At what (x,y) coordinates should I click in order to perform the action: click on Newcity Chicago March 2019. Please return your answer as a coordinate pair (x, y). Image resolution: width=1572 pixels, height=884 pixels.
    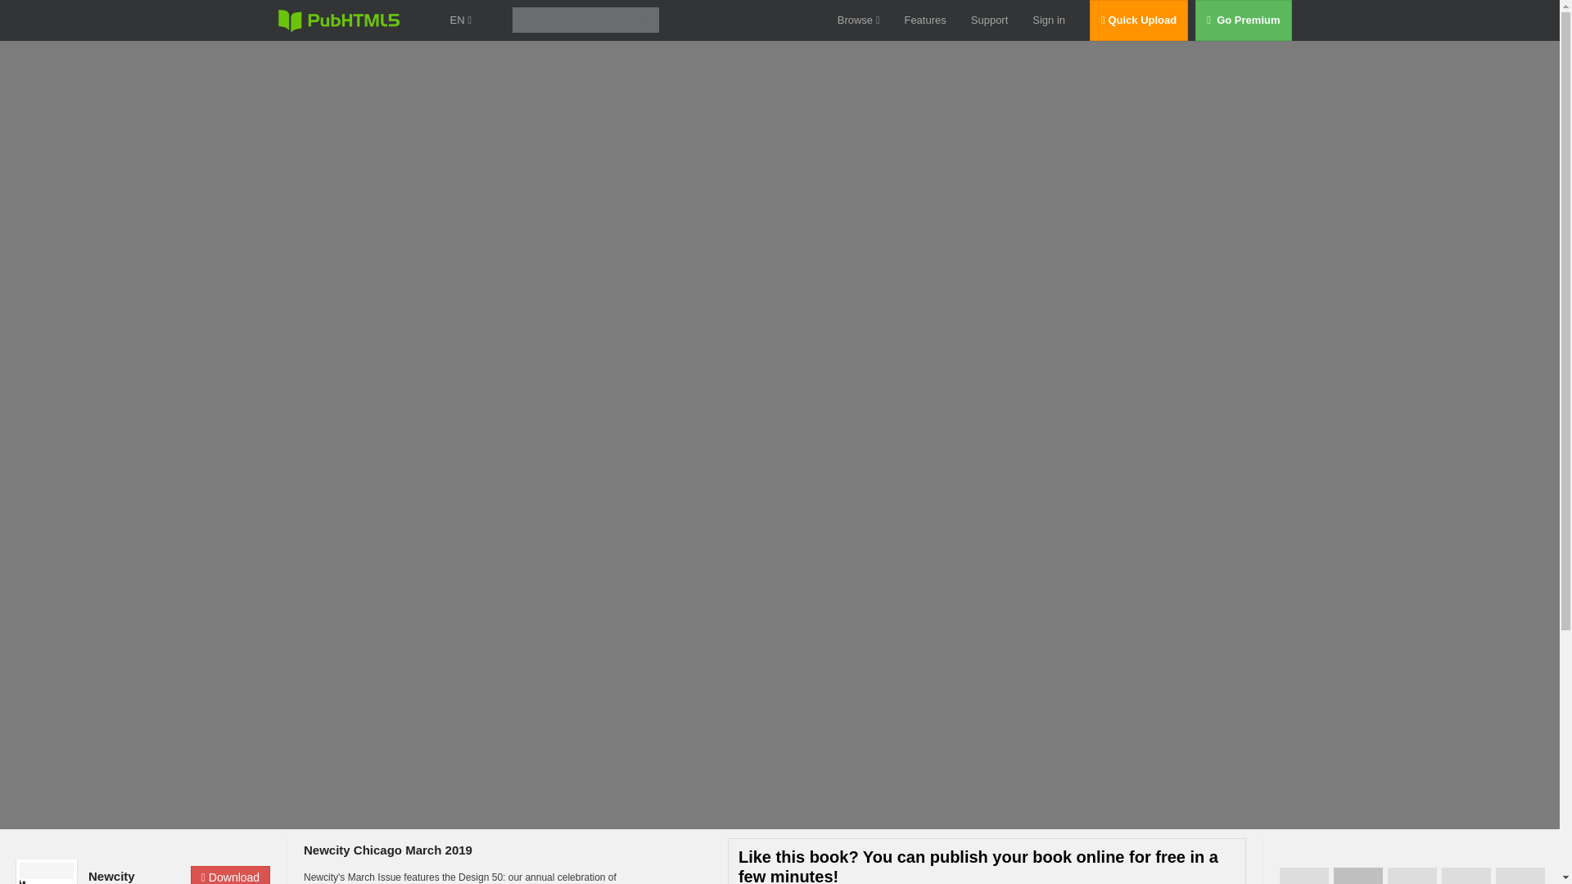
    Looking at the image, I should click on (388, 850).